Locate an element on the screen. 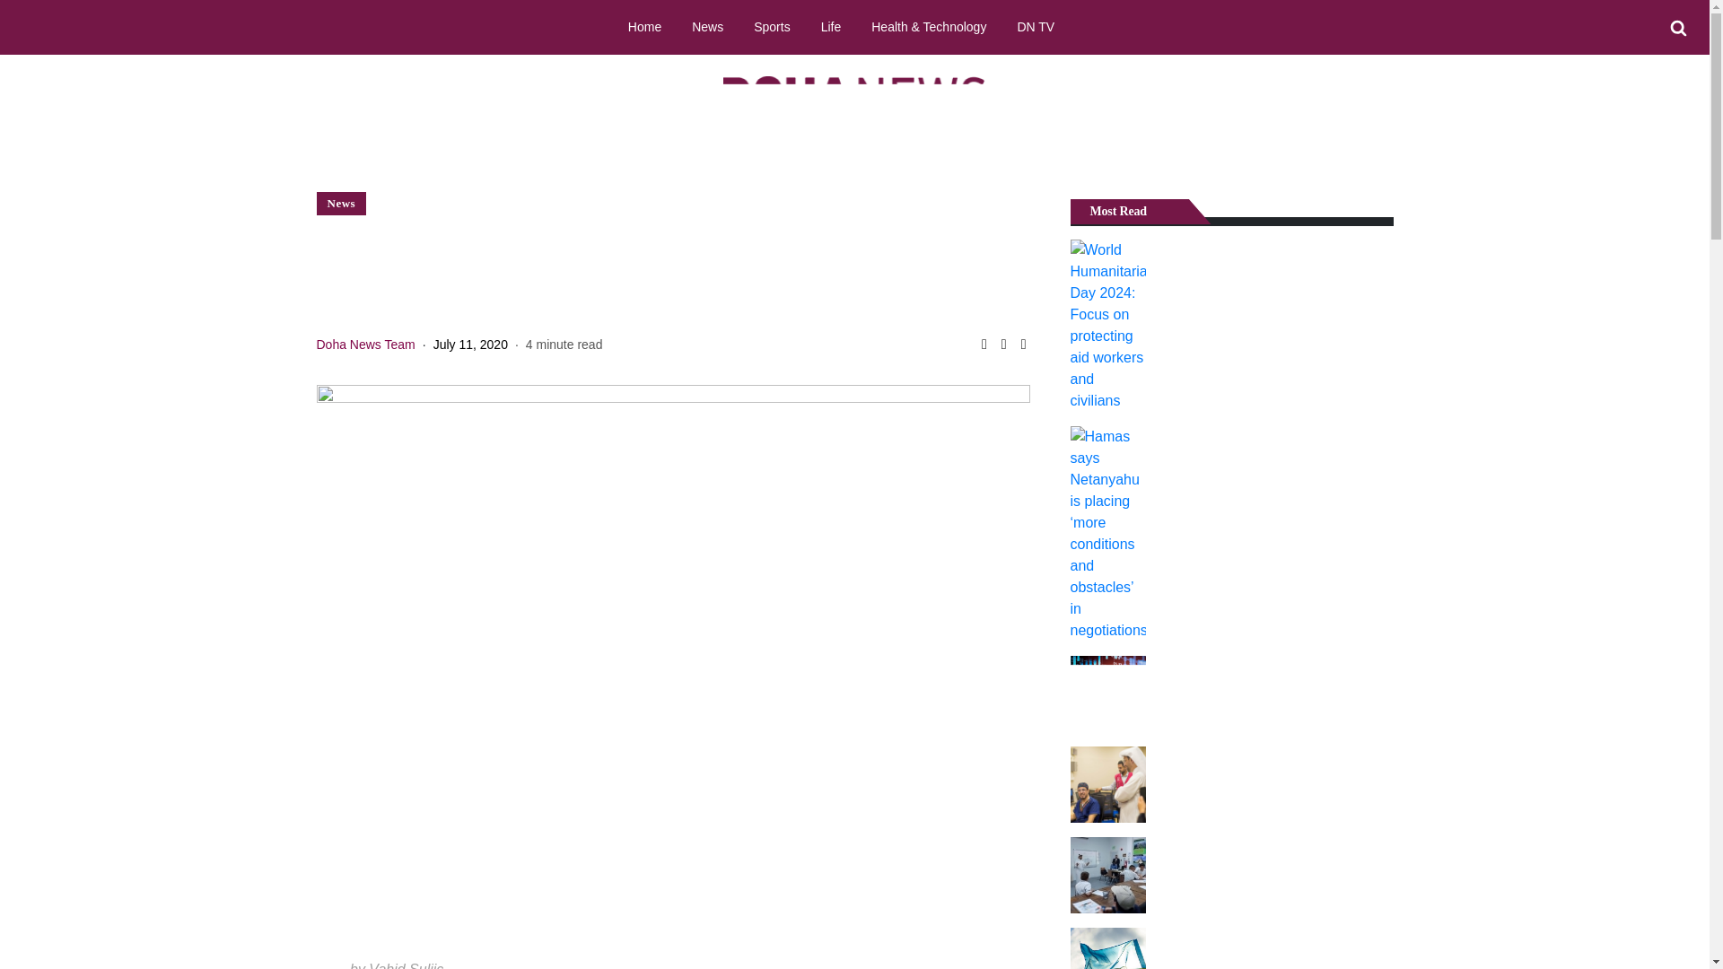 Image resolution: width=1723 pixels, height=969 pixels. News is located at coordinates (707, 26).